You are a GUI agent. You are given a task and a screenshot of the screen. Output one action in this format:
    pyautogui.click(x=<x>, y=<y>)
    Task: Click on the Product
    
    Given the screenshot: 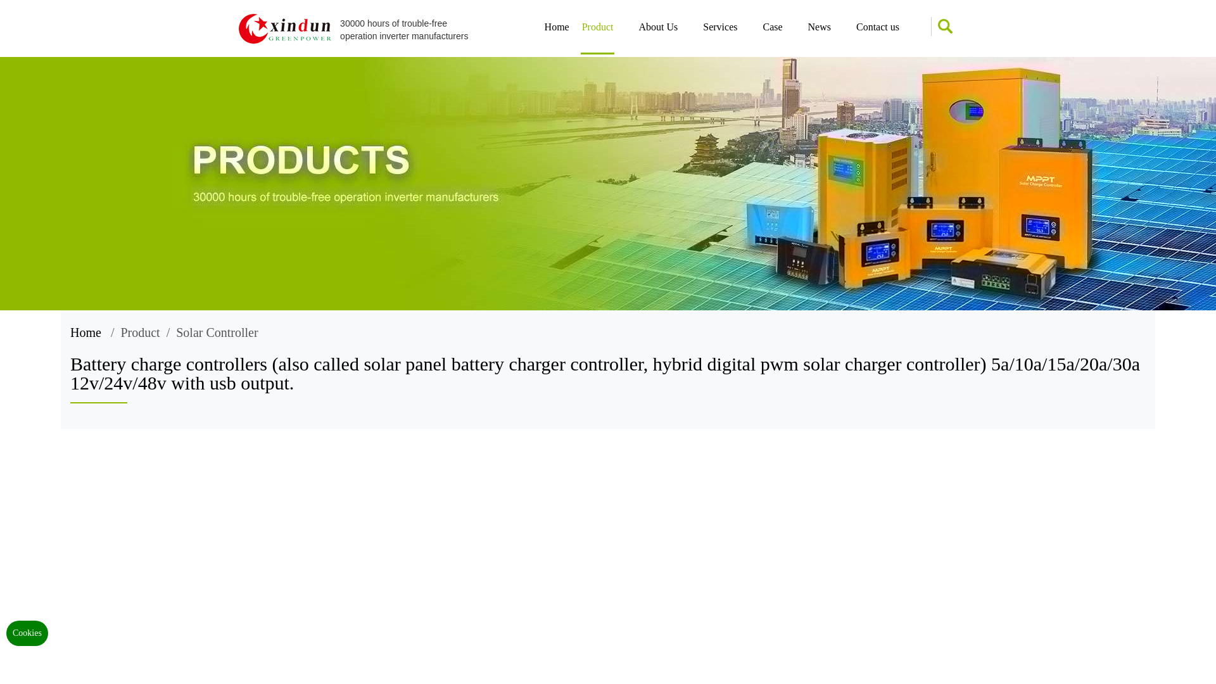 What is the action you would take?
    pyautogui.click(x=598, y=37)
    